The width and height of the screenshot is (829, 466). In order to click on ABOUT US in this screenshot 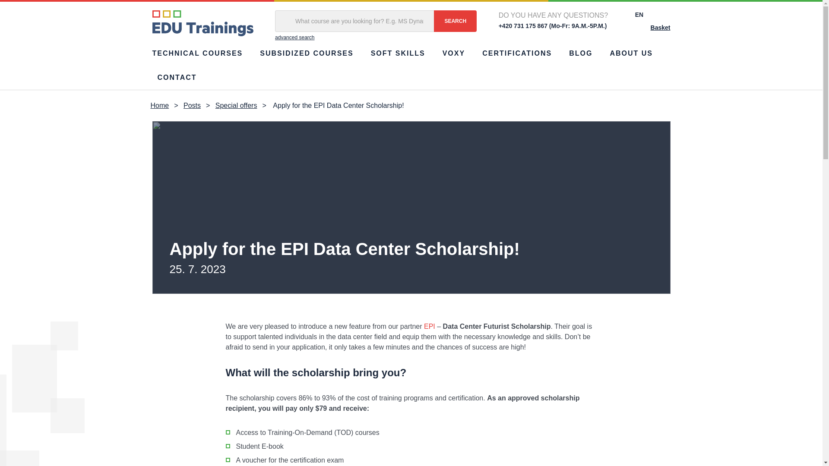, I will do `click(631, 54)`.